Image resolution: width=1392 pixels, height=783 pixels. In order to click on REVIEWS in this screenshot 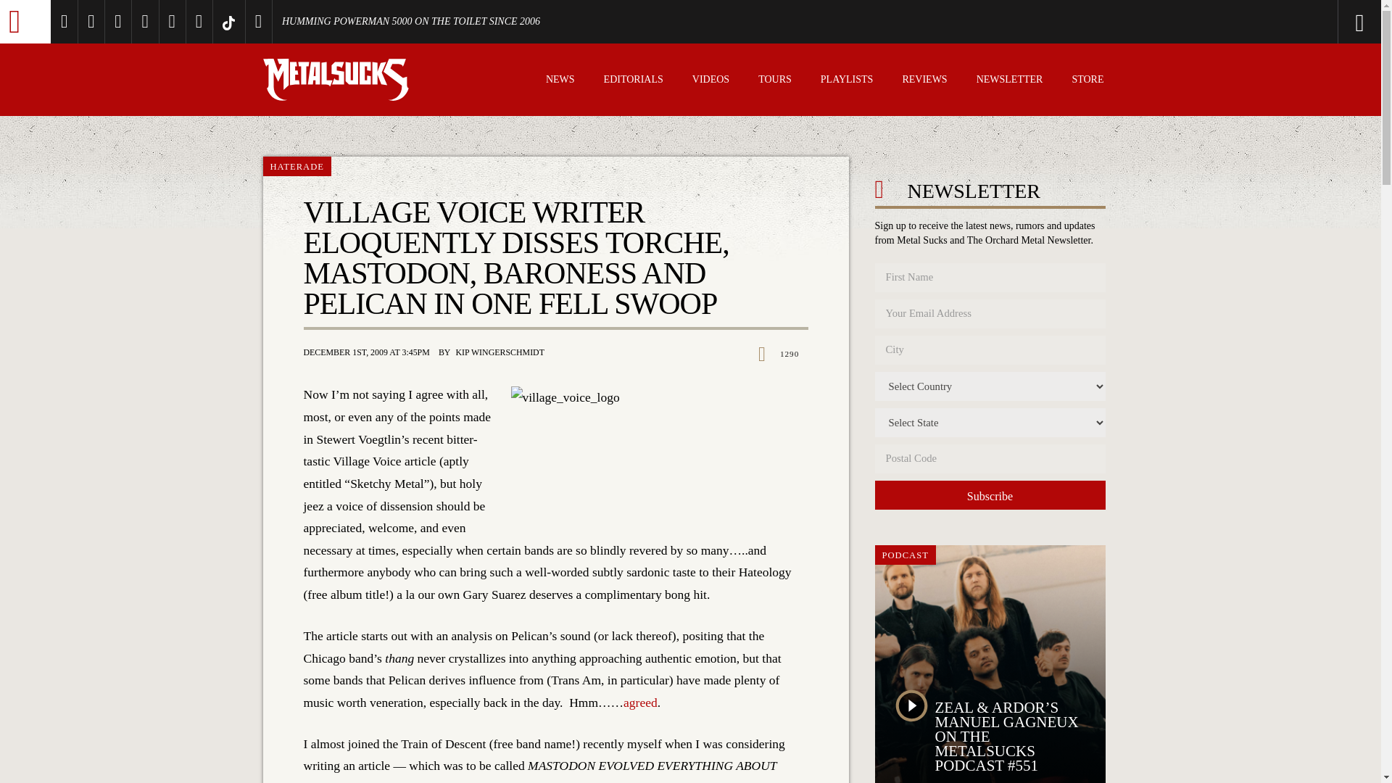, I will do `click(924, 81)`.